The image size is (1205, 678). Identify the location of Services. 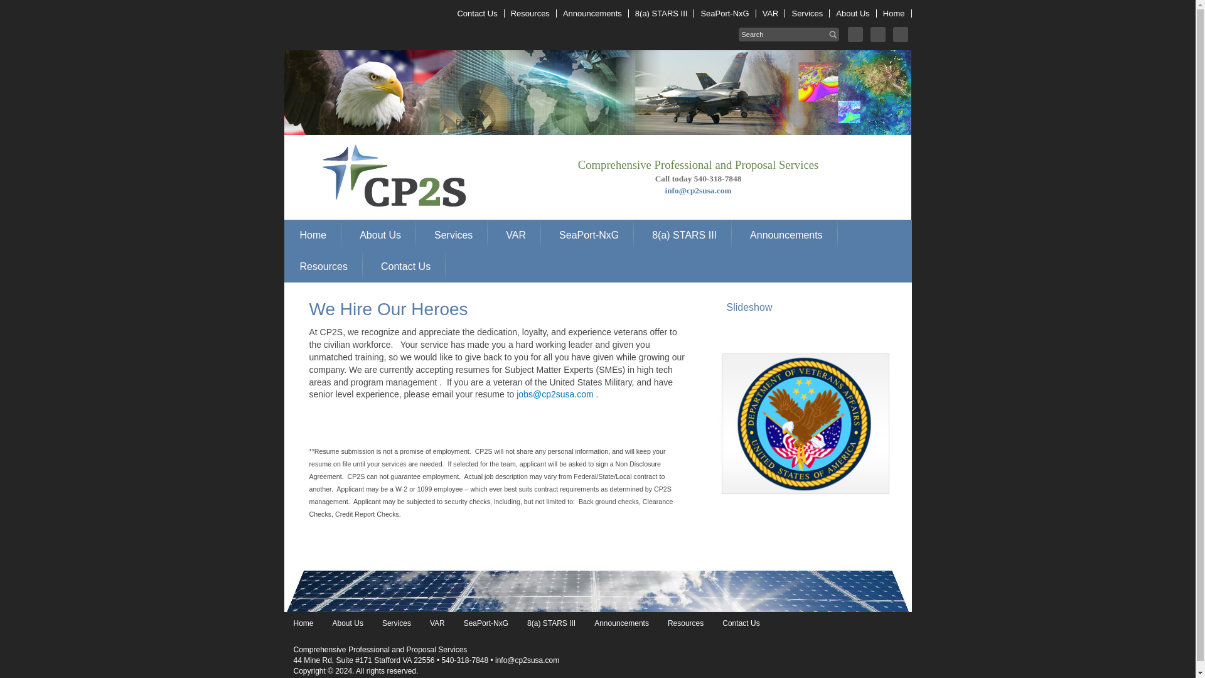
(807, 14).